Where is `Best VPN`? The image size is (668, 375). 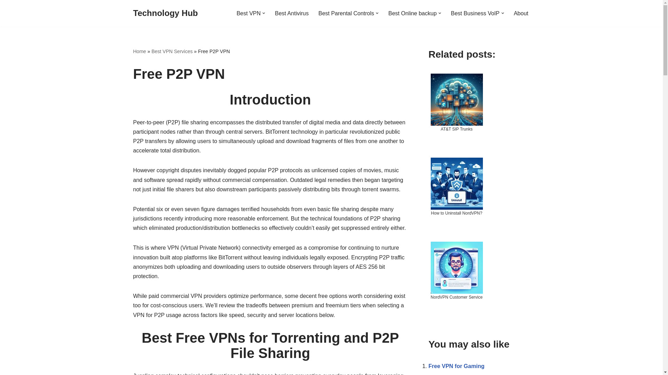 Best VPN is located at coordinates (248, 13).